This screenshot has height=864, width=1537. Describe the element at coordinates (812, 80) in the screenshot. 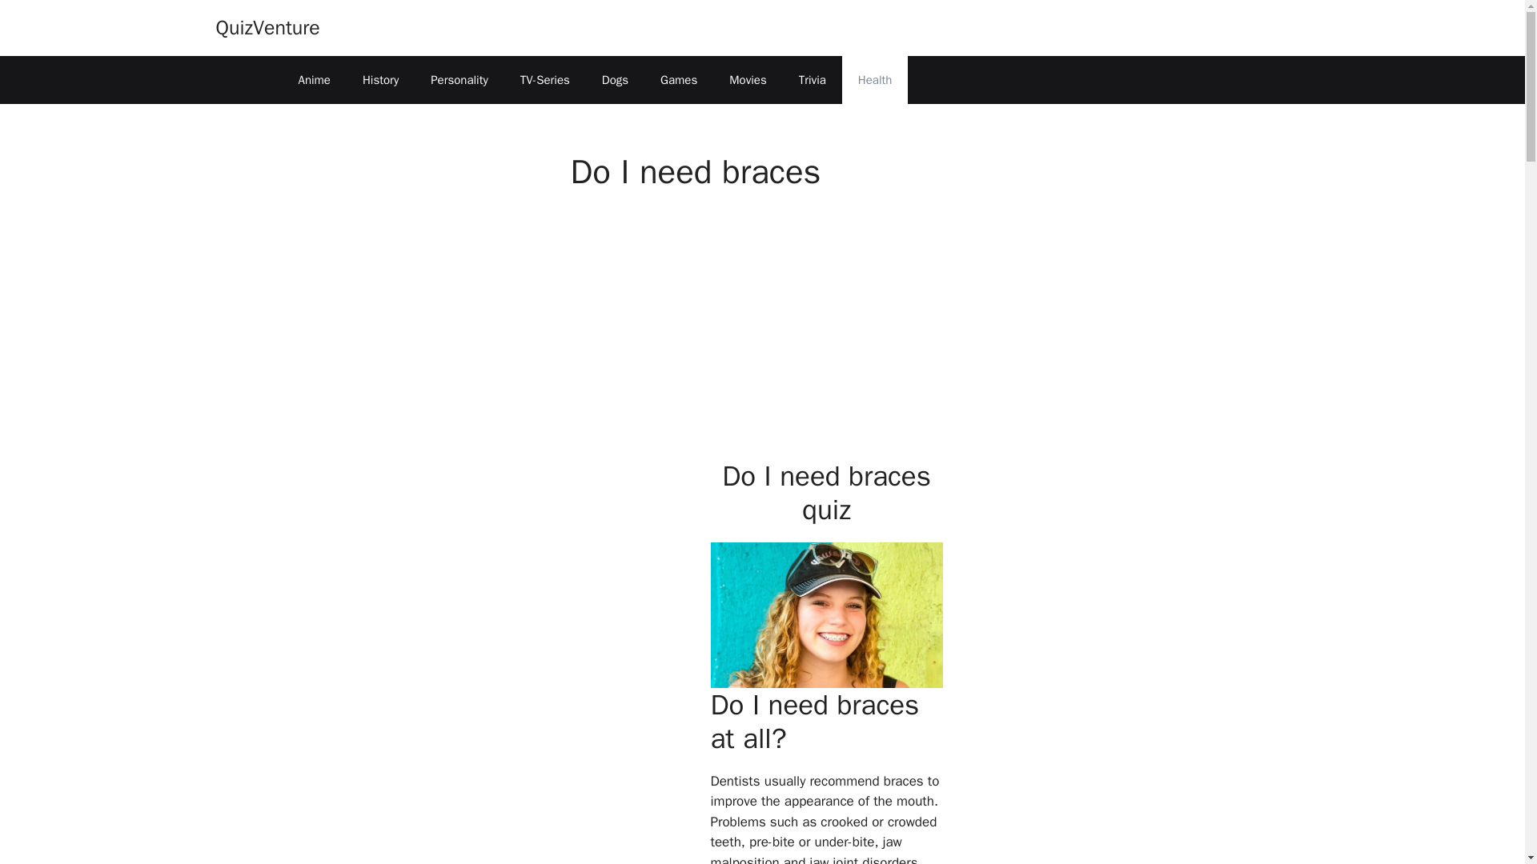

I see `Trivia` at that location.